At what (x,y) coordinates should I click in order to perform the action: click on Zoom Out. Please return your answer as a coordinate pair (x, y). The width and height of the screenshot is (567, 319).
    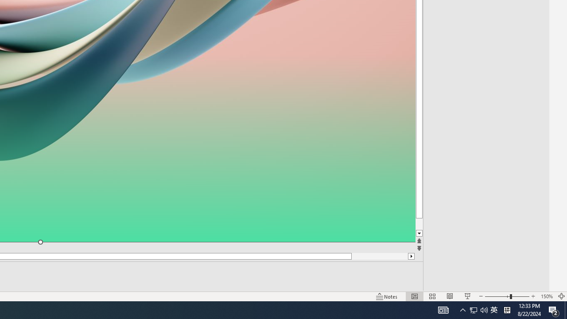
    Looking at the image, I should click on (497, 296).